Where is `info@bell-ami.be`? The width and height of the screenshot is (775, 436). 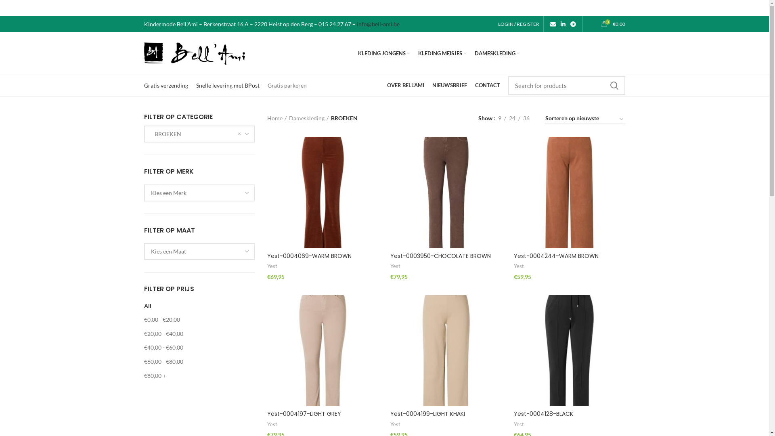 info@bell-ami.be is located at coordinates (378, 24).